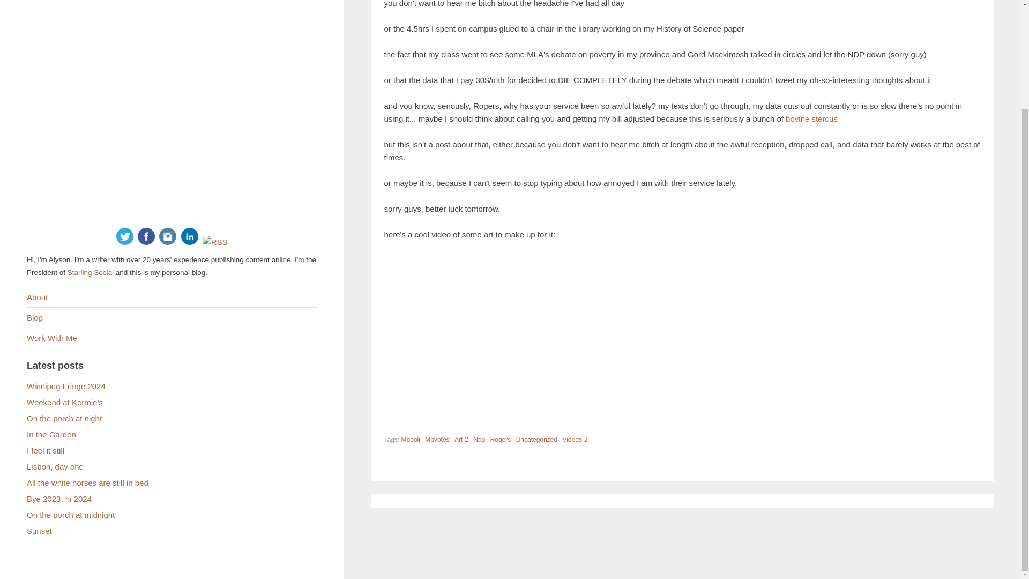  I want to click on Art-2, so click(461, 439).